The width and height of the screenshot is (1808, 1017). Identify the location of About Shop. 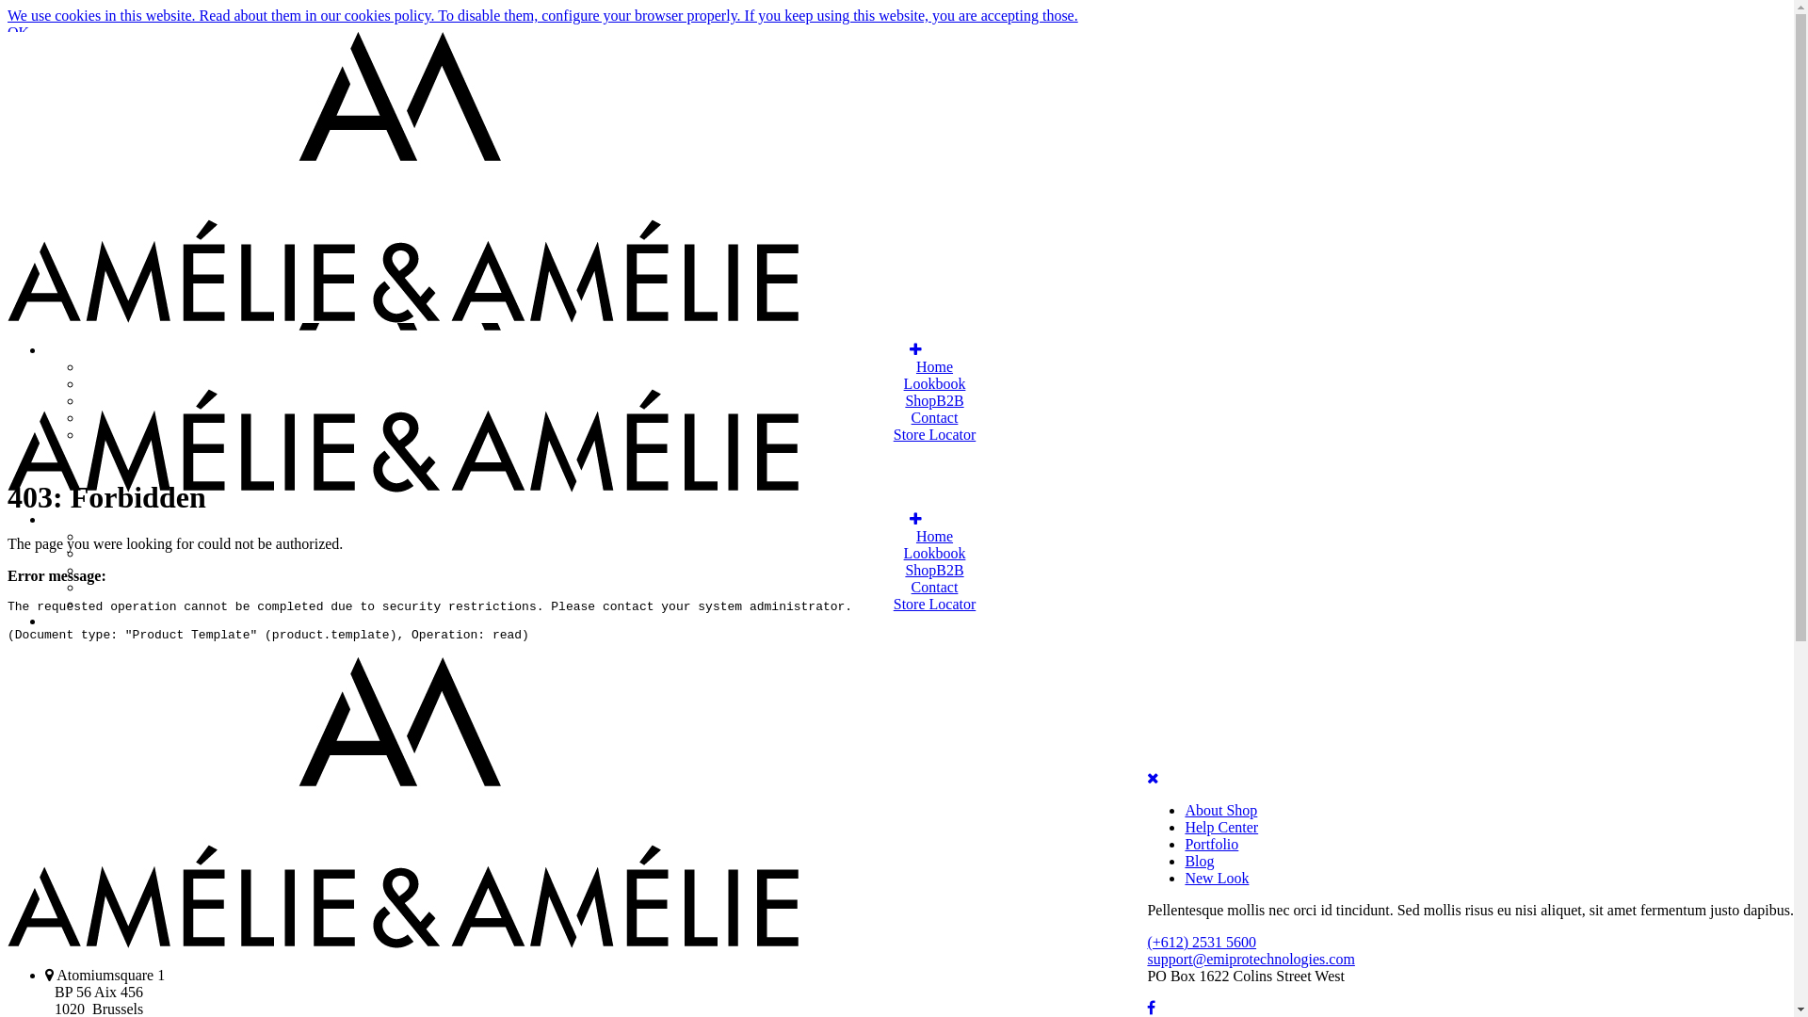
(1220, 810).